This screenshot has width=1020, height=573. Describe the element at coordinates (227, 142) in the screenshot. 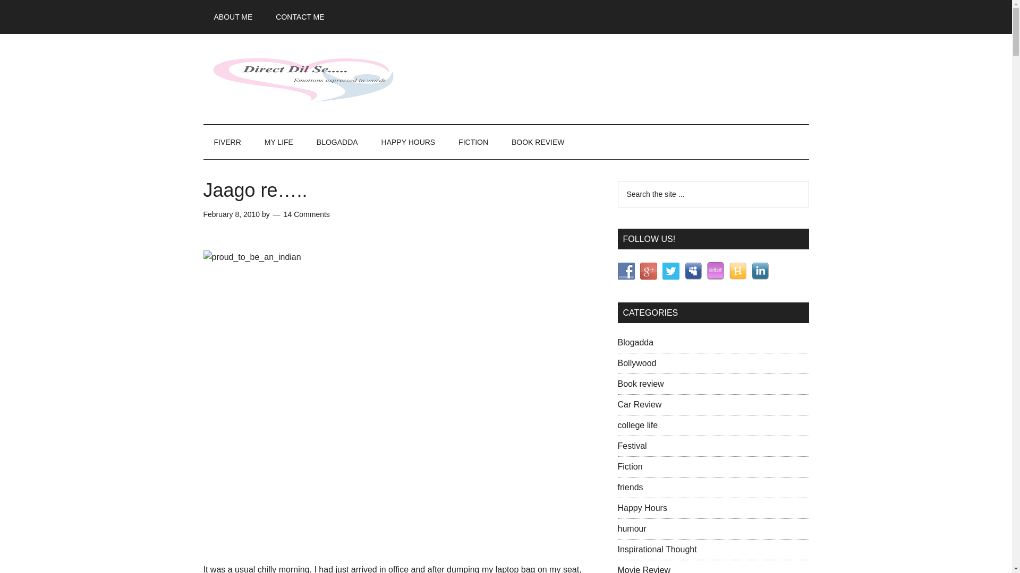

I see `FIVERR` at that location.